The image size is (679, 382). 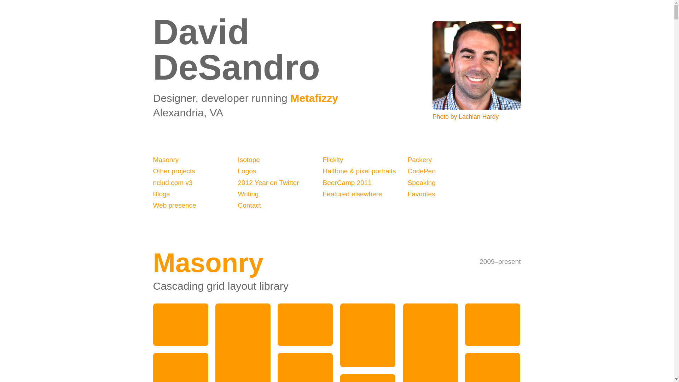 I want to click on Web presence, so click(x=195, y=205).